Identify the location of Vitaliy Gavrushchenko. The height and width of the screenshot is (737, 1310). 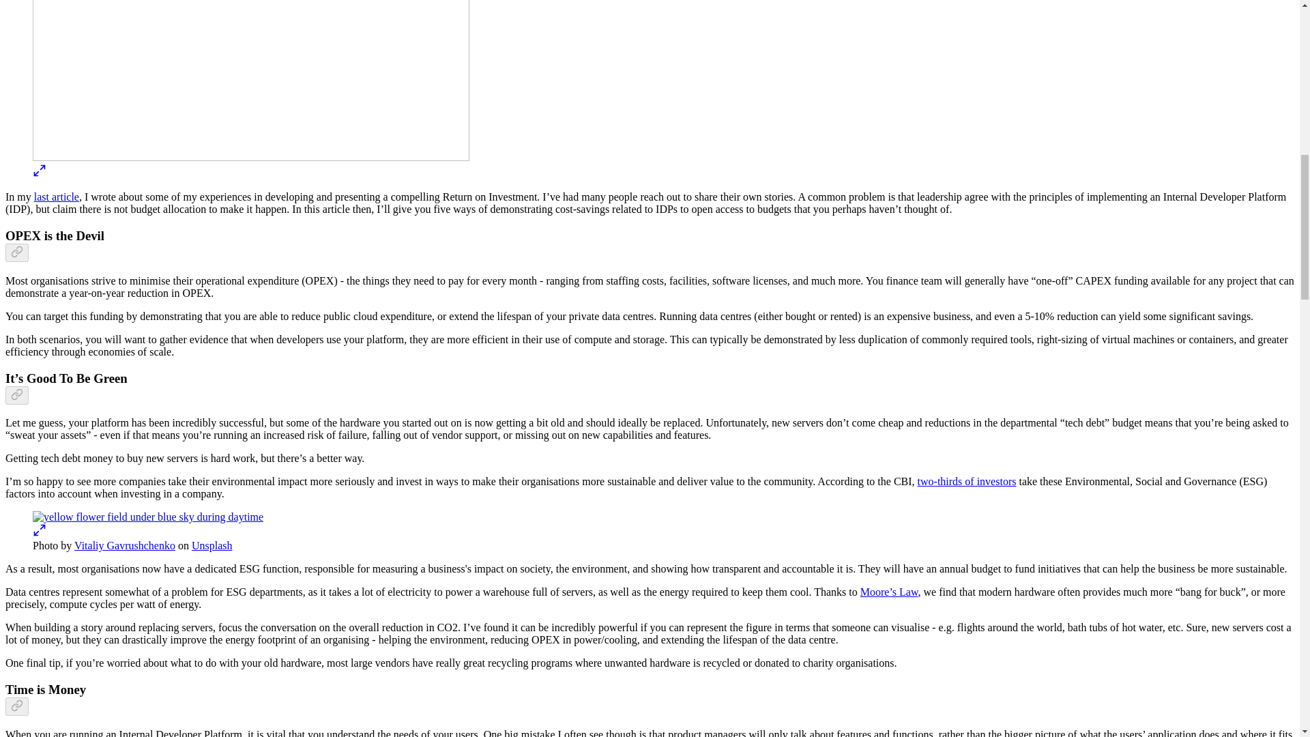
(125, 545).